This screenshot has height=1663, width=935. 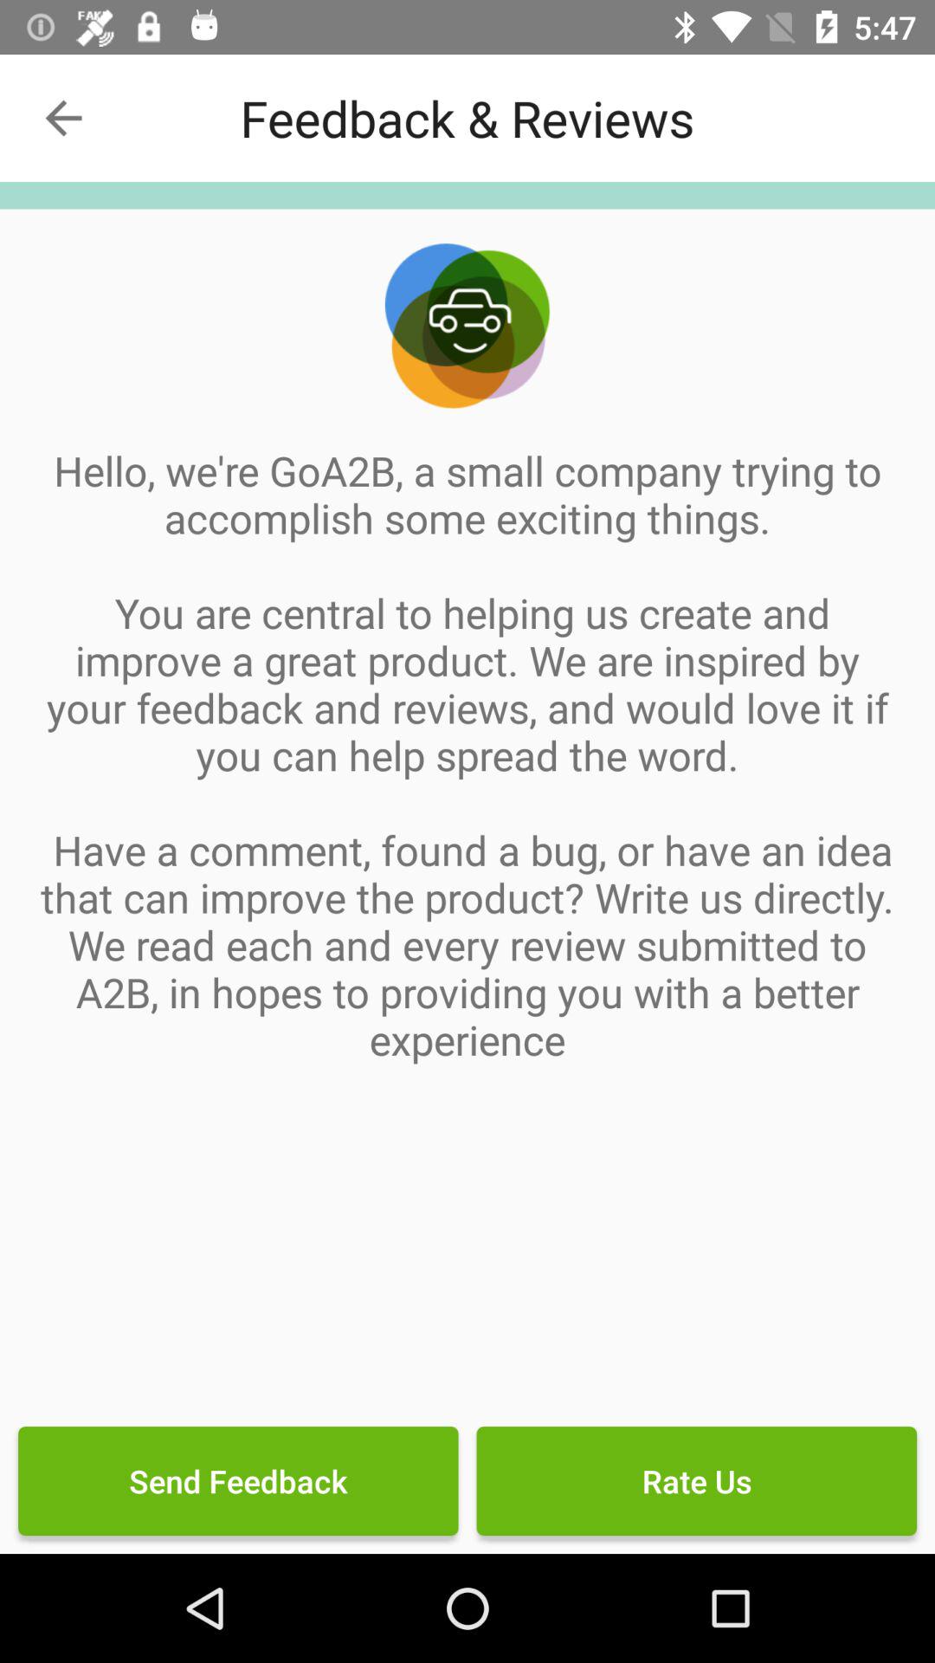 What do you see at coordinates (696, 1481) in the screenshot?
I see `select the rate us item` at bounding box center [696, 1481].